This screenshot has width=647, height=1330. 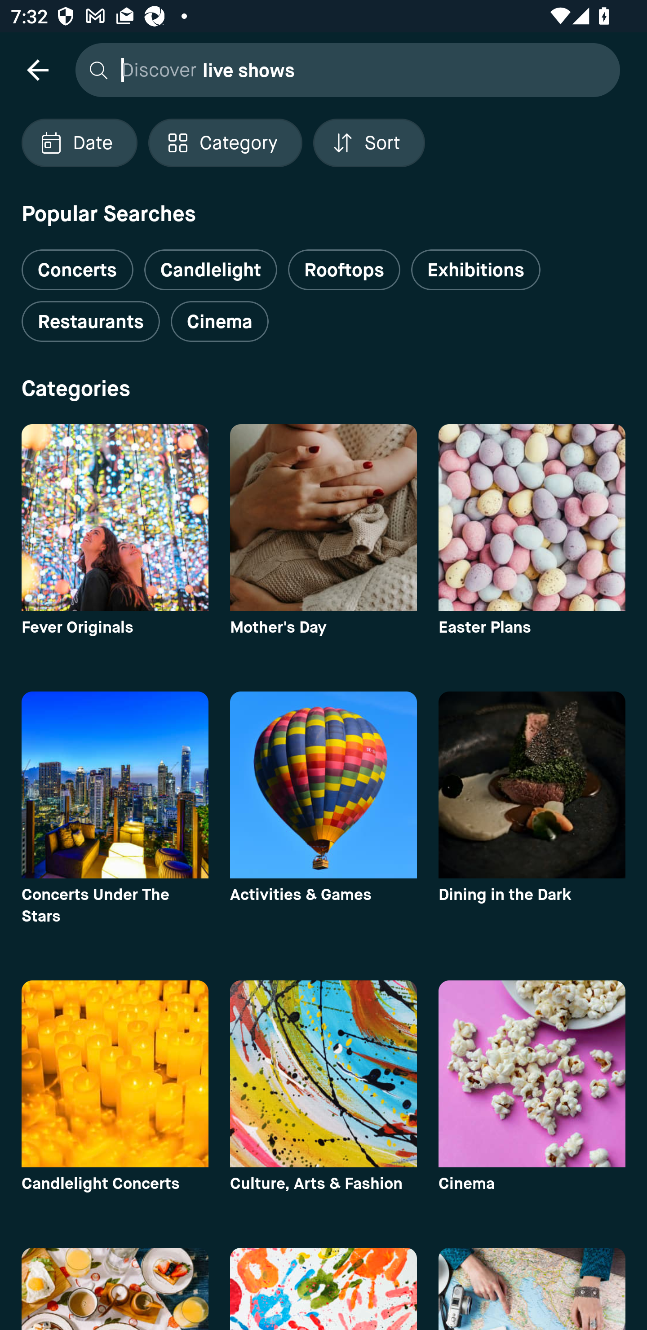 What do you see at coordinates (37, 69) in the screenshot?
I see `navigation icon` at bounding box center [37, 69].